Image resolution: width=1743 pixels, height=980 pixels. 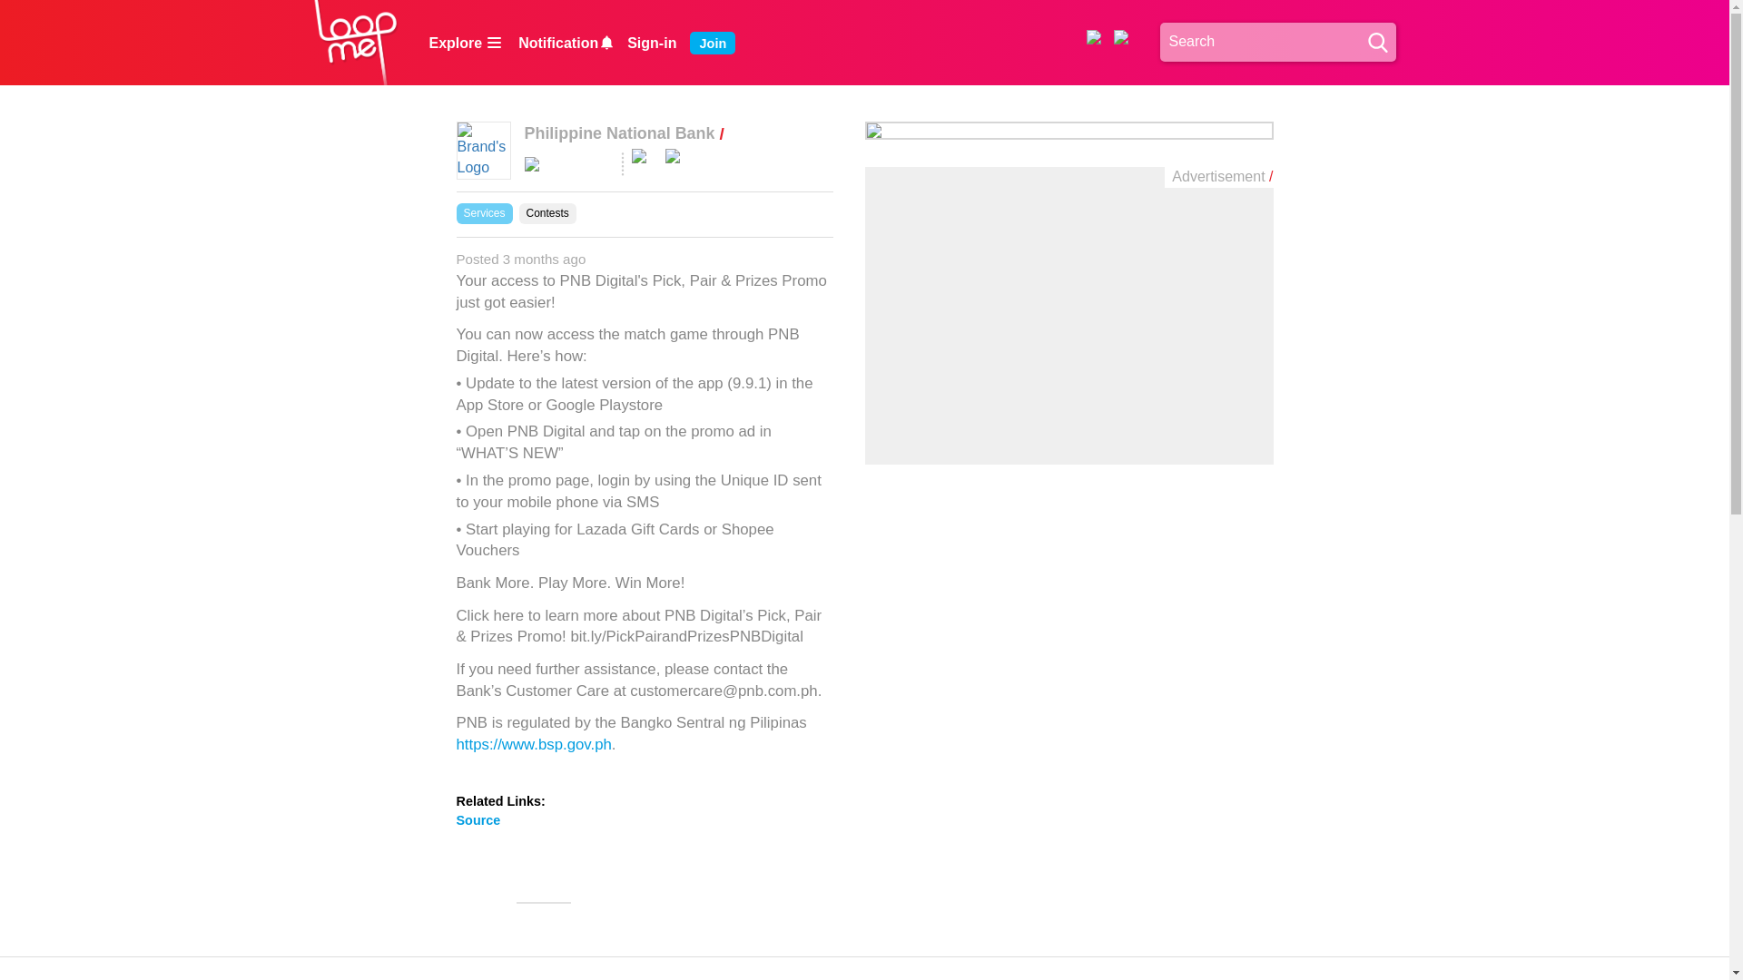 I want to click on Source, so click(x=478, y=820).